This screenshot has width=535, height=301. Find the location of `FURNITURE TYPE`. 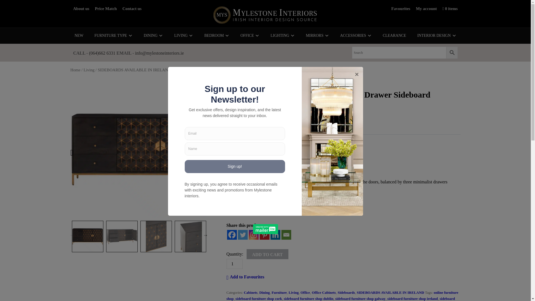

FURNITURE TYPE is located at coordinates (114, 36).